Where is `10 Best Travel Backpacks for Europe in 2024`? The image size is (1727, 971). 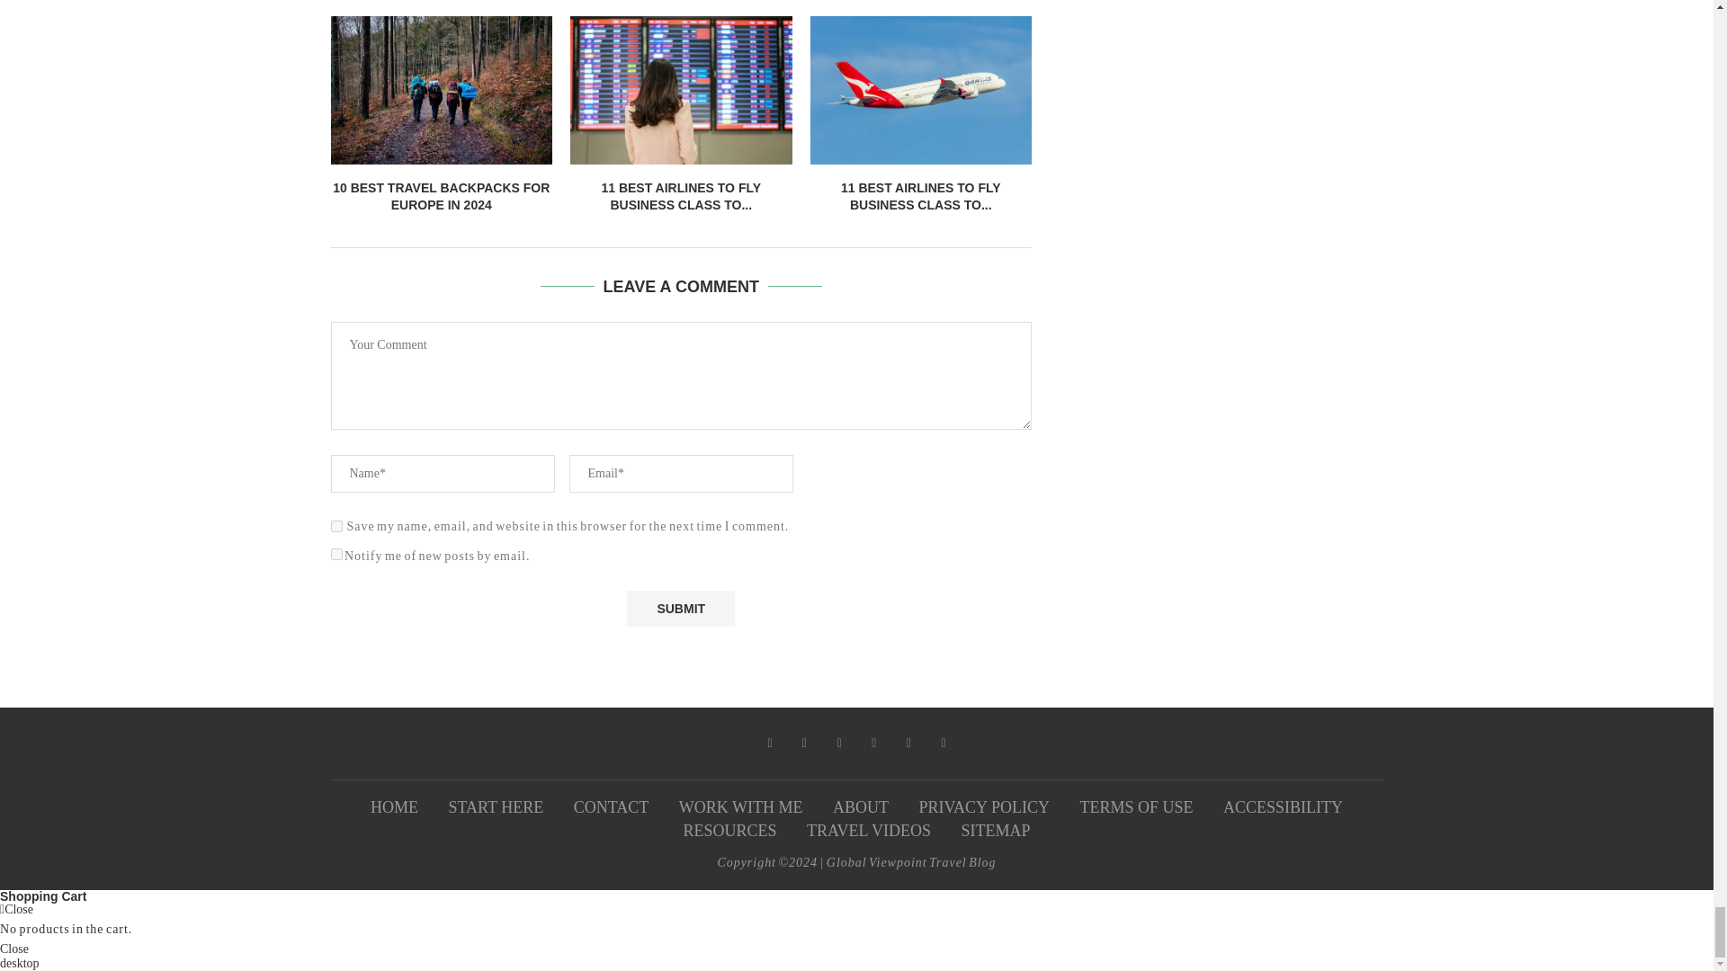 10 Best Travel Backpacks for Europe in 2024 is located at coordinates (442, 90).